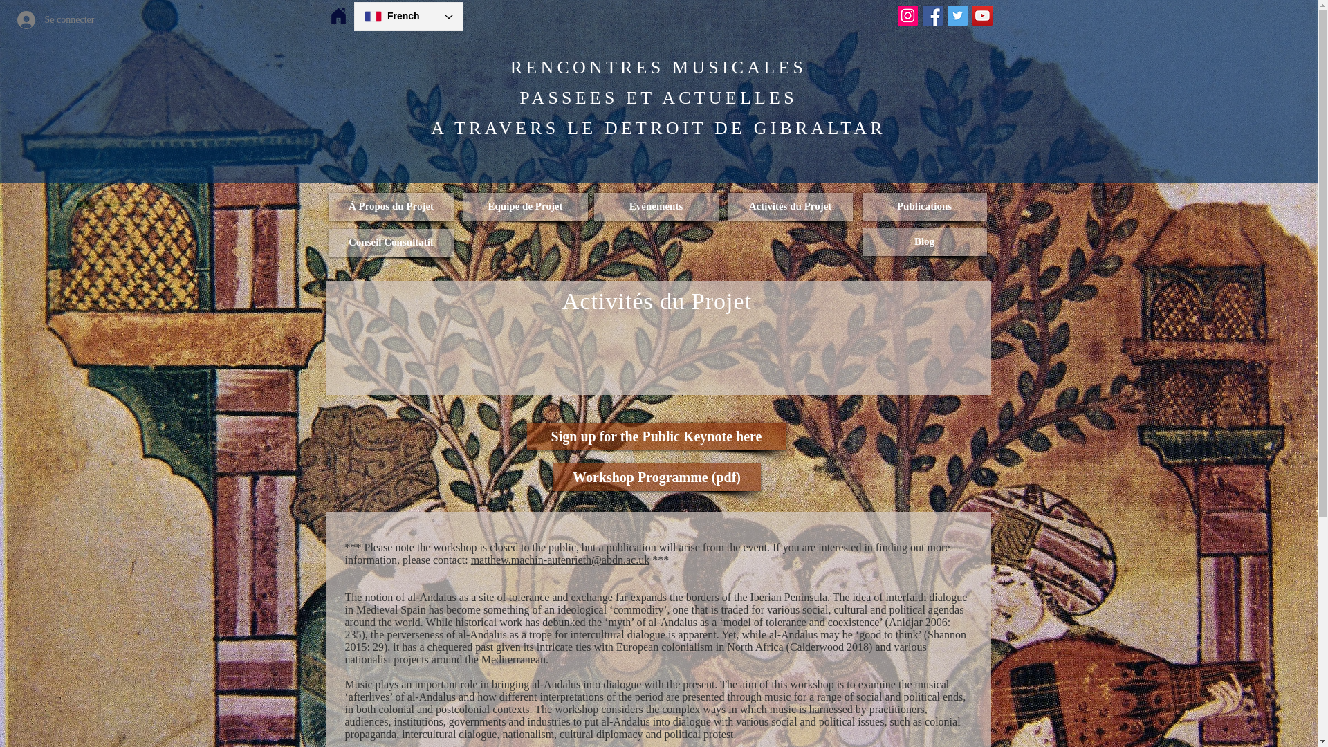 This screenshot has width=1328, height=747. I want to click on Se connecter, so click(48, 19).